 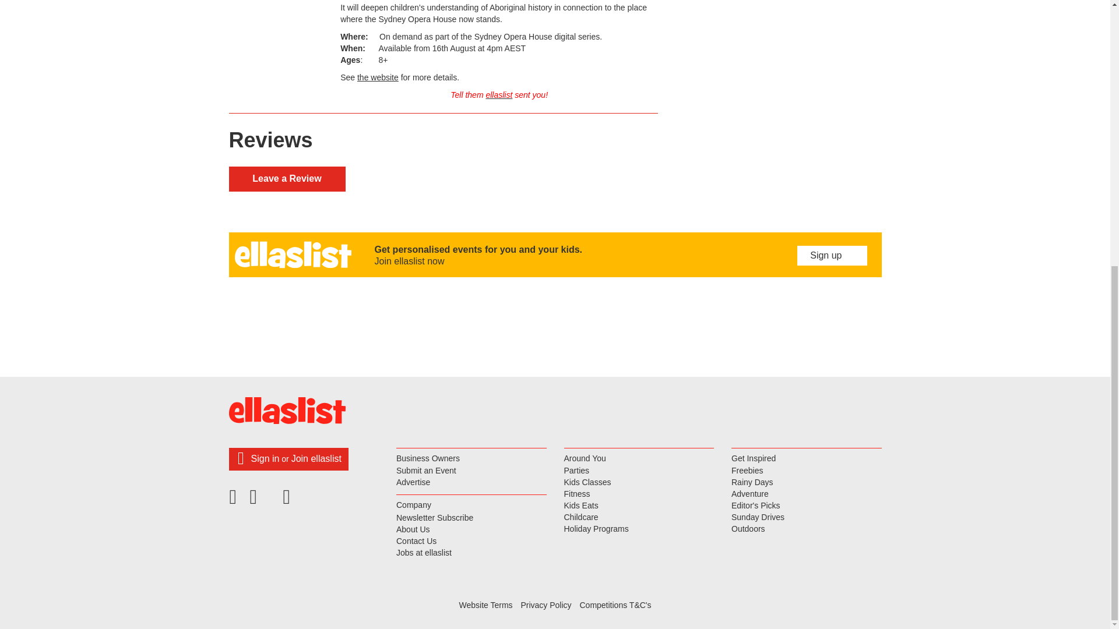 I want to click on Pinterest, so click(x=263, y=501).